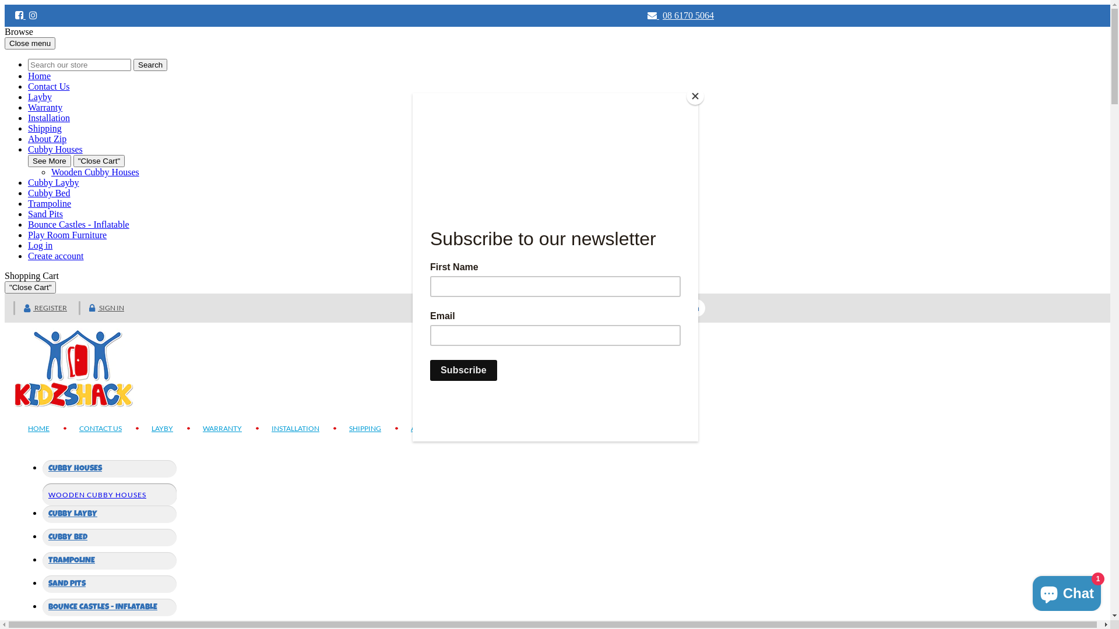 The height and width of the screenshot is (629, 1119). I want to click on Home, so click(40, 76).